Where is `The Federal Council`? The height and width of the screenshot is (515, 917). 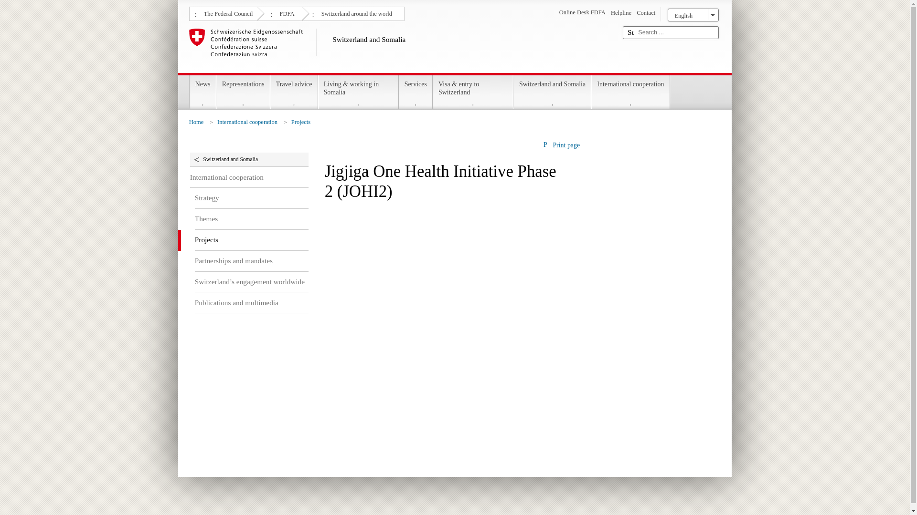 The Federal Council is located at coordinates (227, 13).